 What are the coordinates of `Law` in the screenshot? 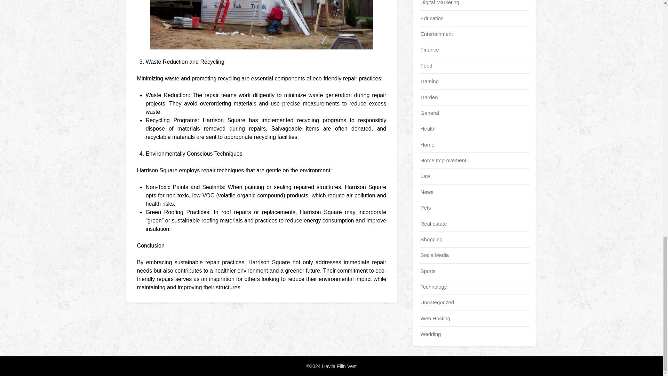 It's located at (425, 176).